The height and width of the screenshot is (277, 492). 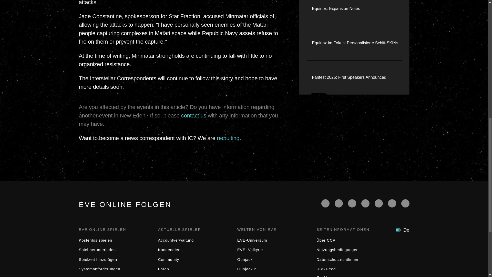 What do you see at coordinates (365, 203) in the screenshot?
I see `Twitch` at bounding box center [365, 203].